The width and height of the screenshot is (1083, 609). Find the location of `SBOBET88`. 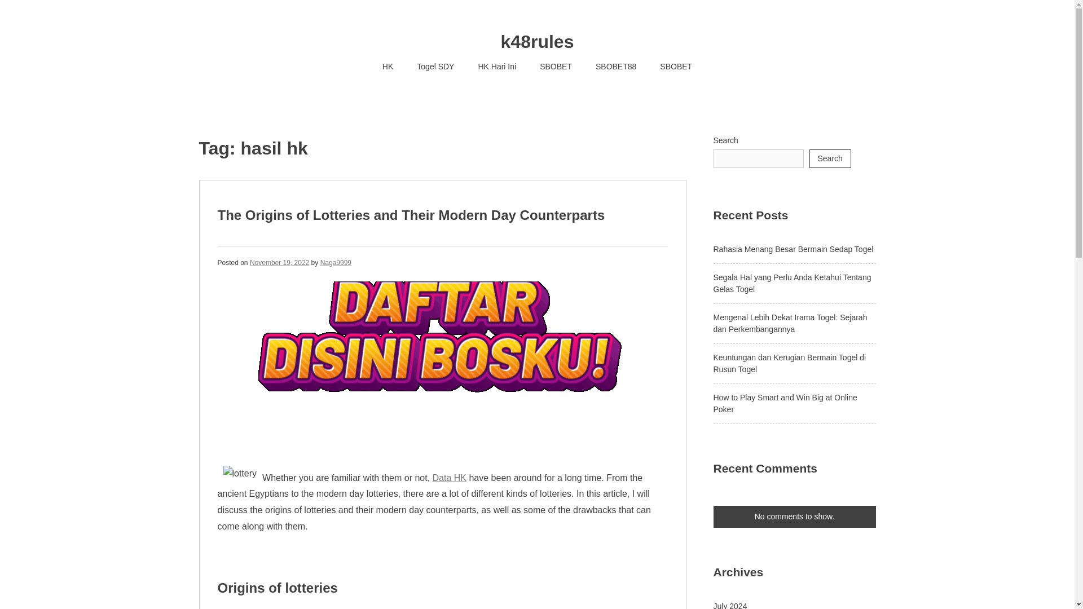

SBOBET88 is located at coordinates (615, 67).